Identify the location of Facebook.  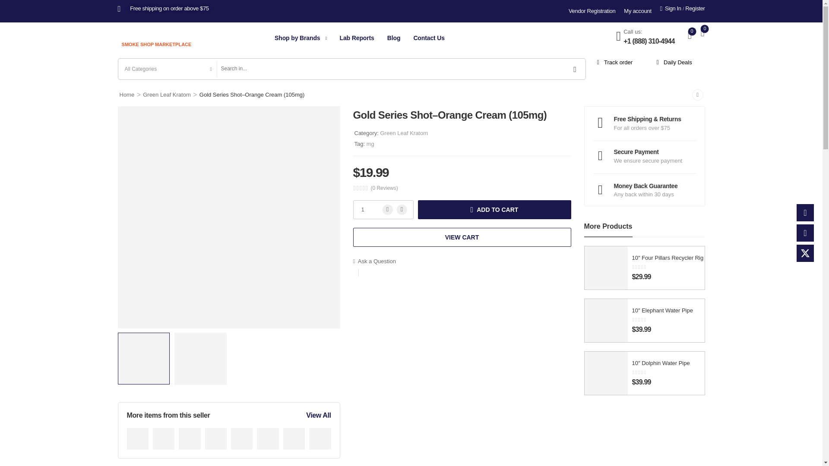
(805, 213).